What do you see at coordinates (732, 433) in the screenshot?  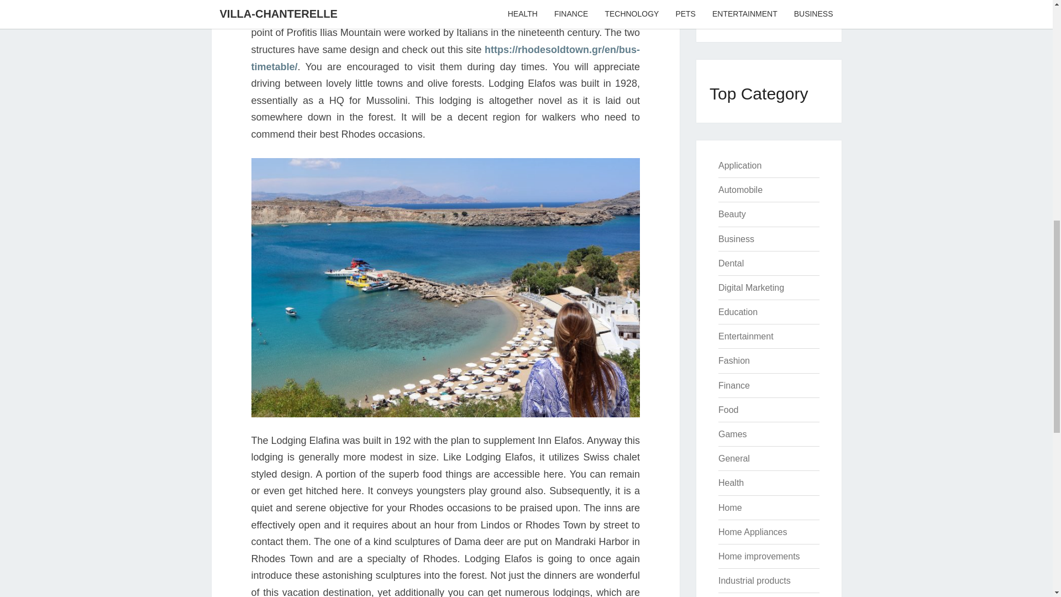 I see `Games` at bounding box center [732, 433].